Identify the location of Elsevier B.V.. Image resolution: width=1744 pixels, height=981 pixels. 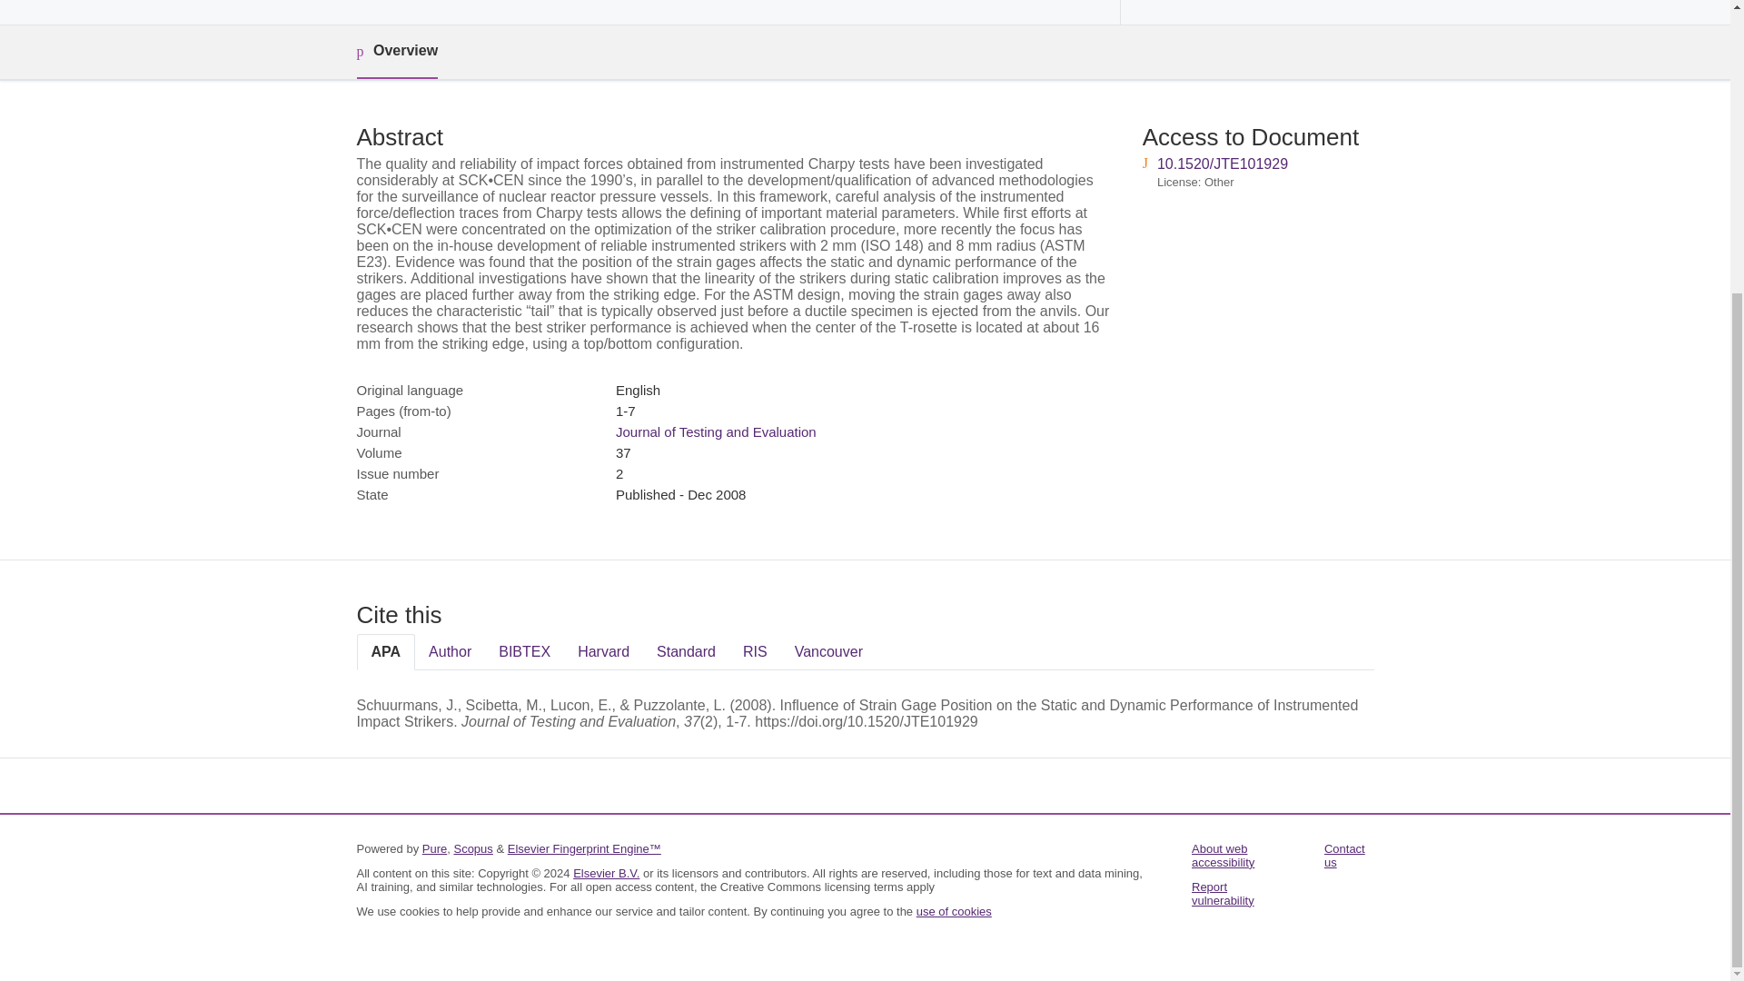
(607, 872).